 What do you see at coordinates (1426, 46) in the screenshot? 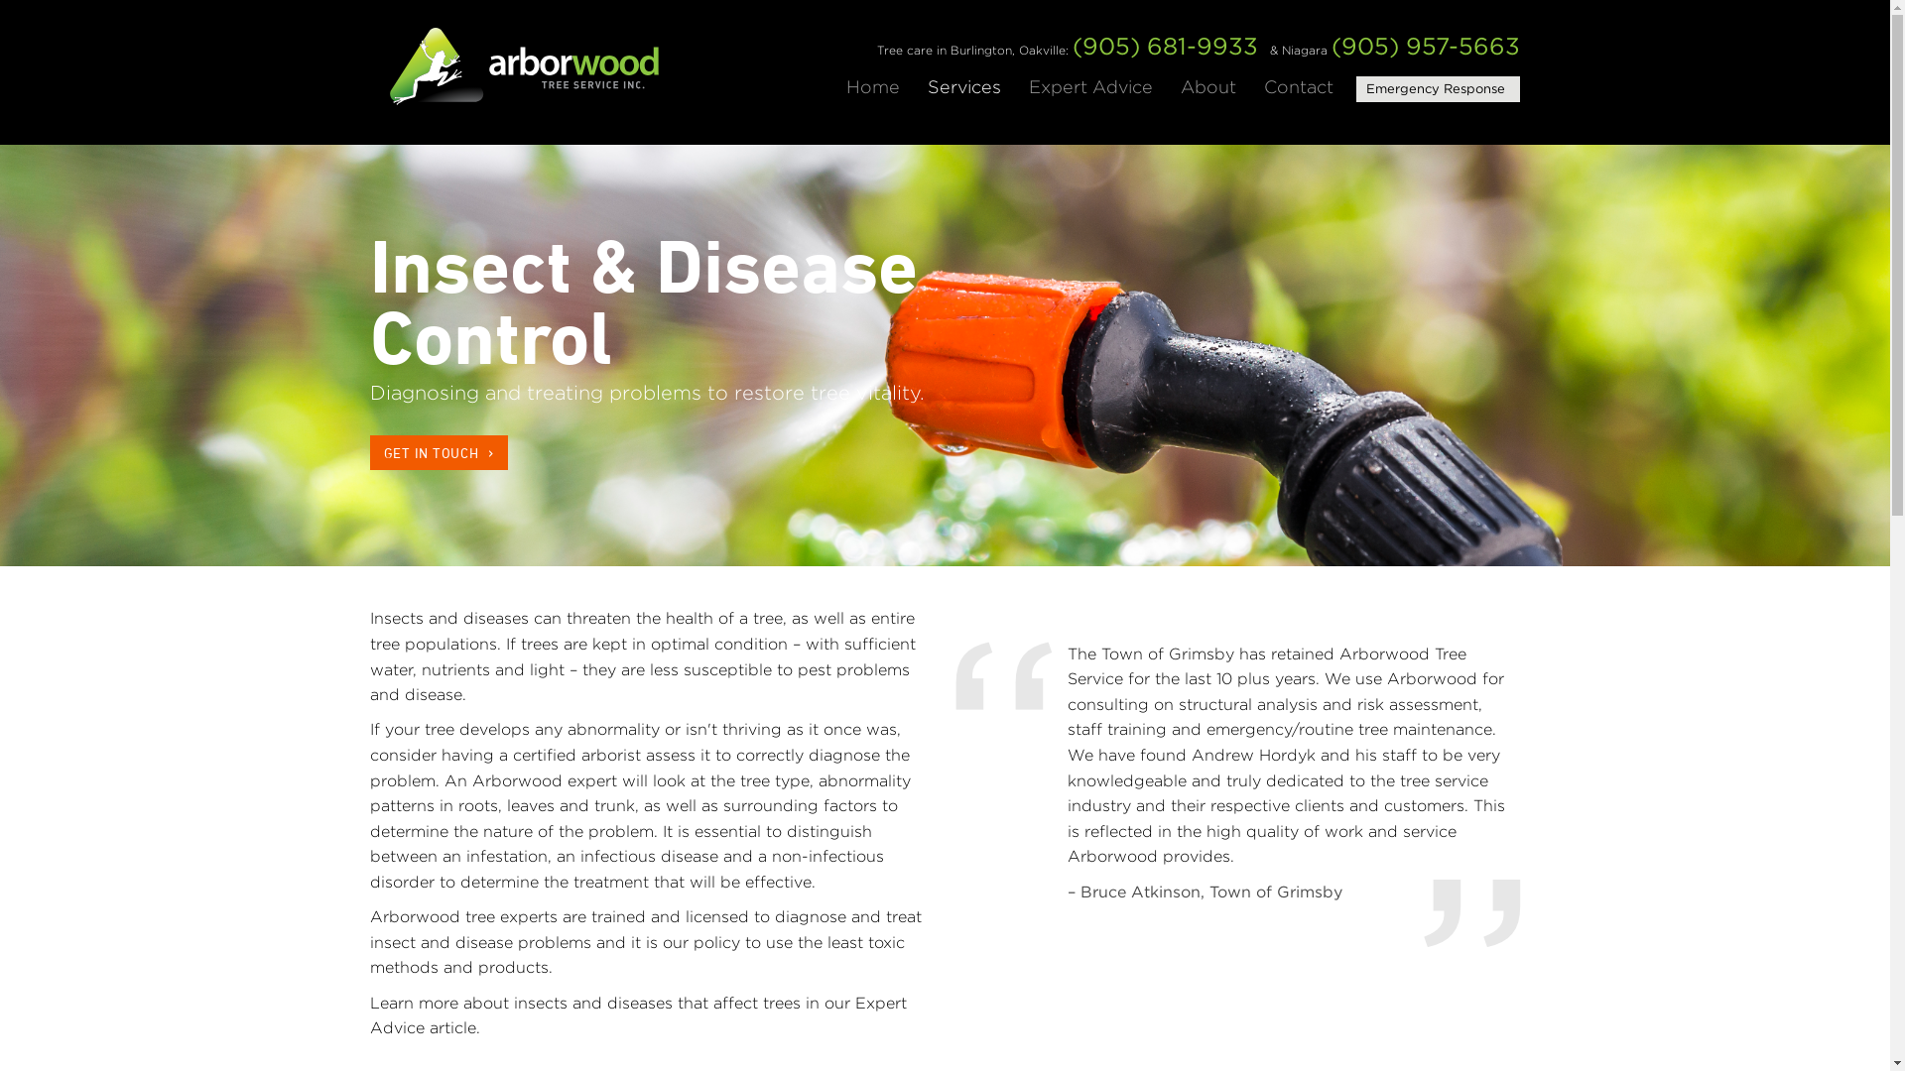
I see `(905) 957-5663` at bounding box center [1426, 46].